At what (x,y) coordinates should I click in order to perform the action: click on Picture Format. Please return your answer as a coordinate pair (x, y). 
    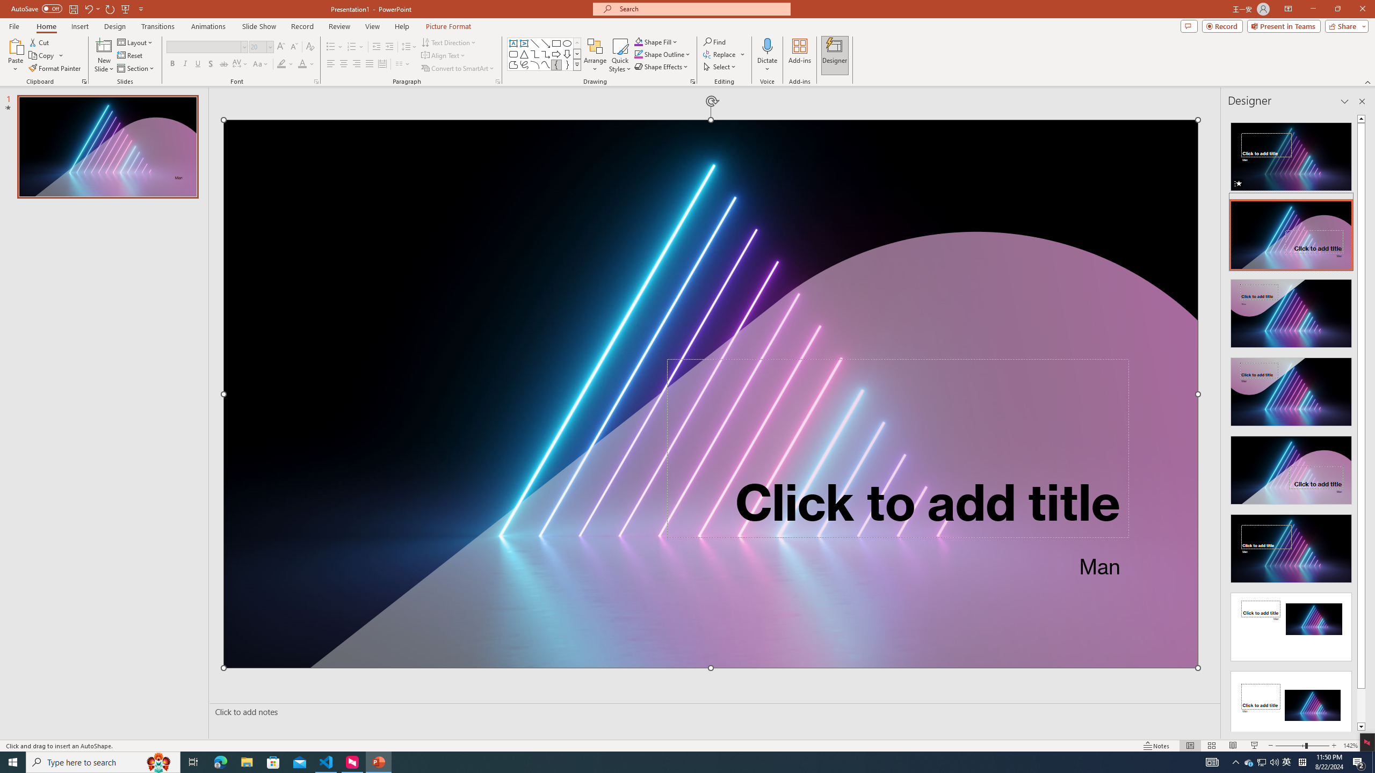
    Looking at the image, I should click on (449, 26).